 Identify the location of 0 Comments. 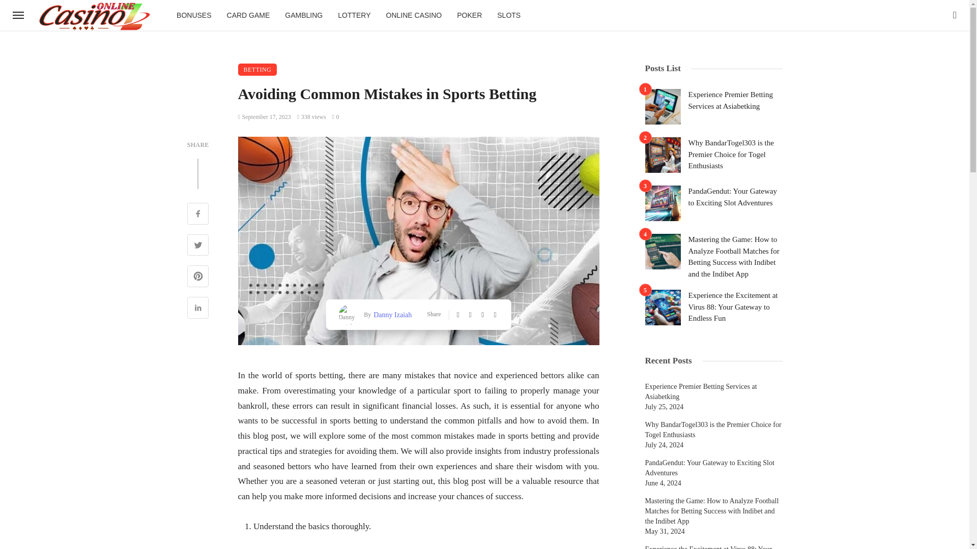
(335, 116).